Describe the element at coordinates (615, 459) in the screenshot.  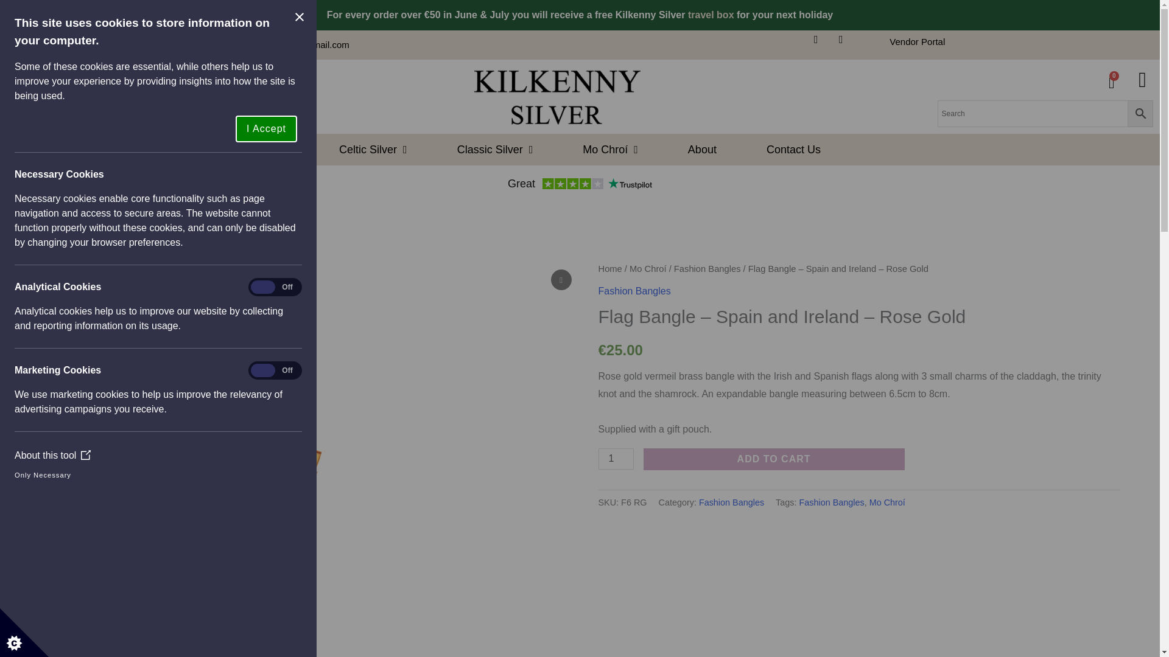
I see `1` at that location.